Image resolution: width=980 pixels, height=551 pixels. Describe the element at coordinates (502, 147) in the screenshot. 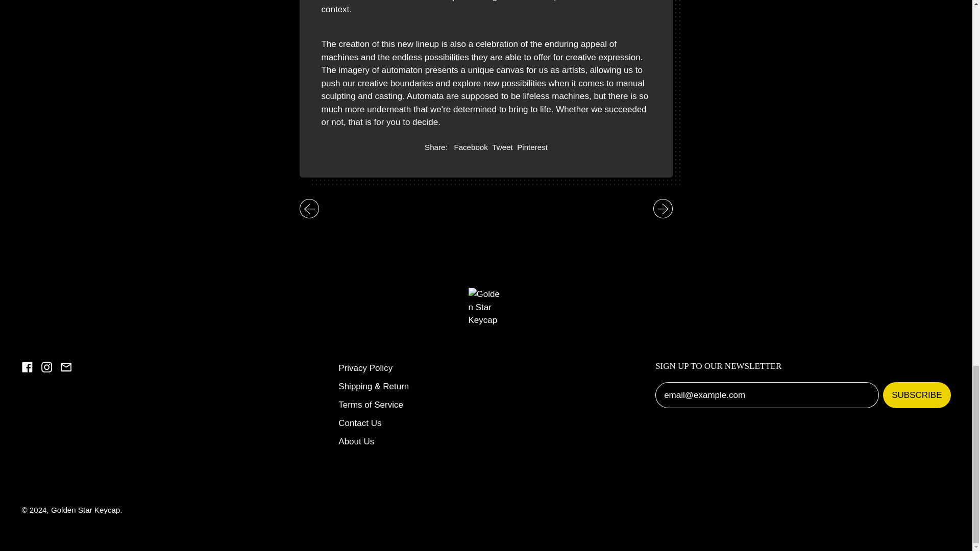

I see `Golden Star Keycap` at that location.